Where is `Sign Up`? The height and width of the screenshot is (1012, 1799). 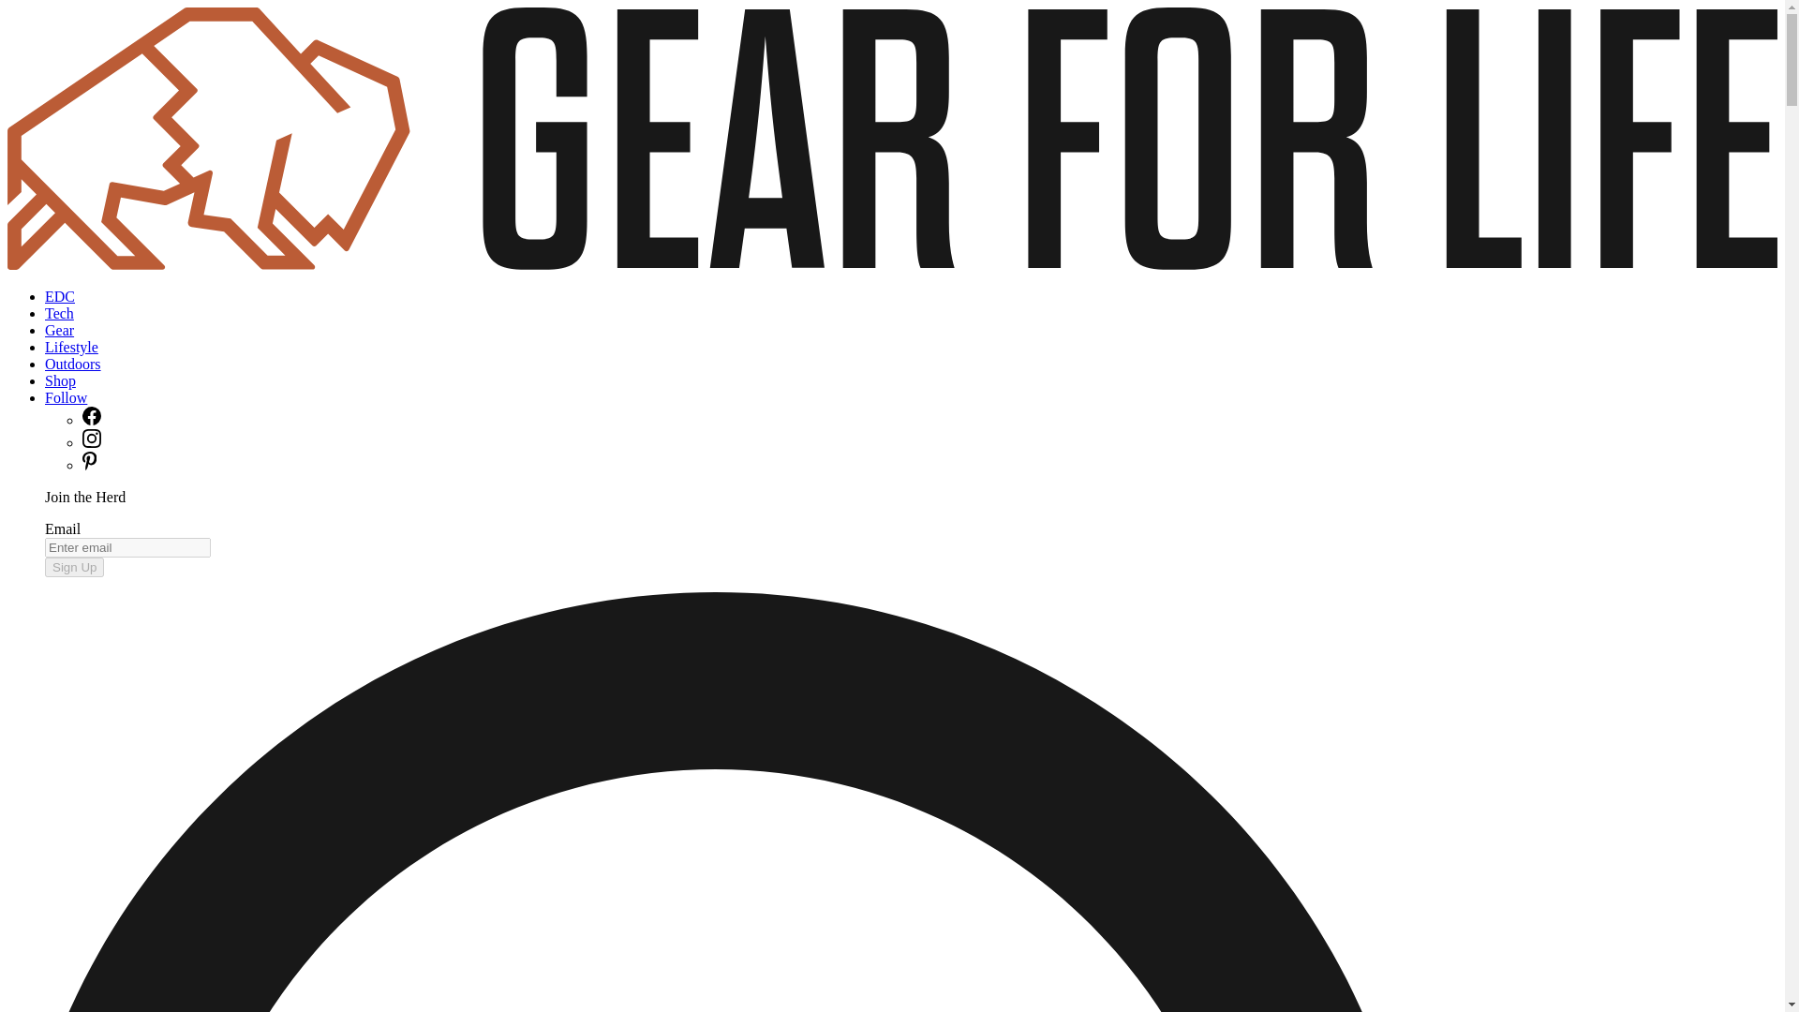
Sign Up is located at coordinates (75, 567).